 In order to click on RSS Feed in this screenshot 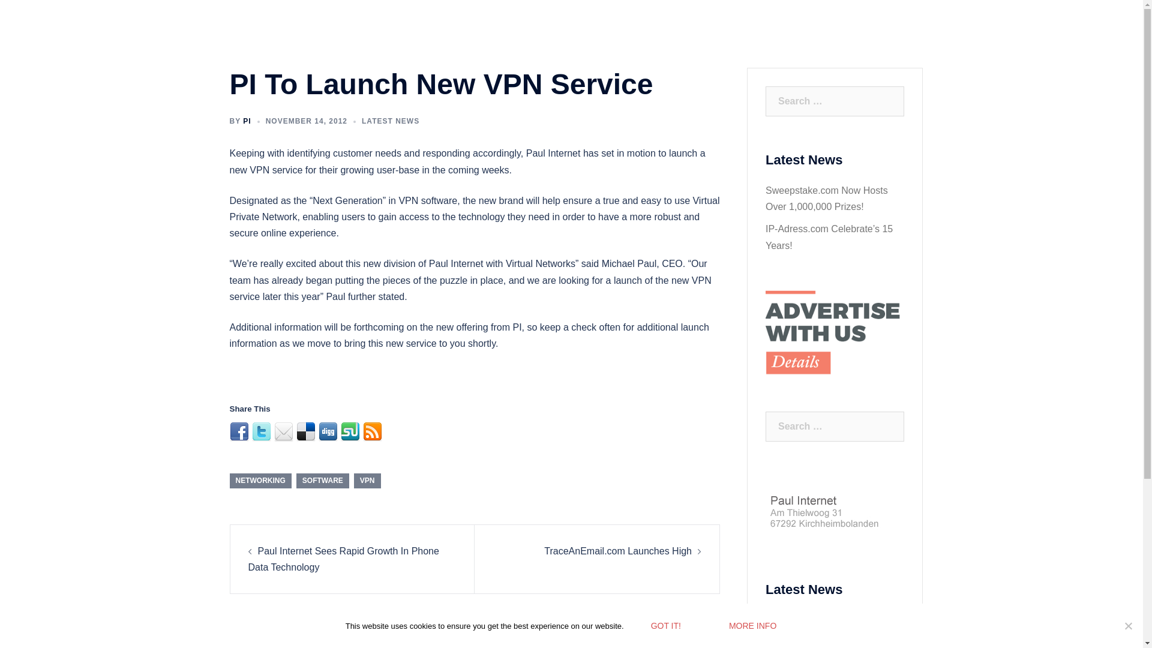, I will do `click(372, 432)`.